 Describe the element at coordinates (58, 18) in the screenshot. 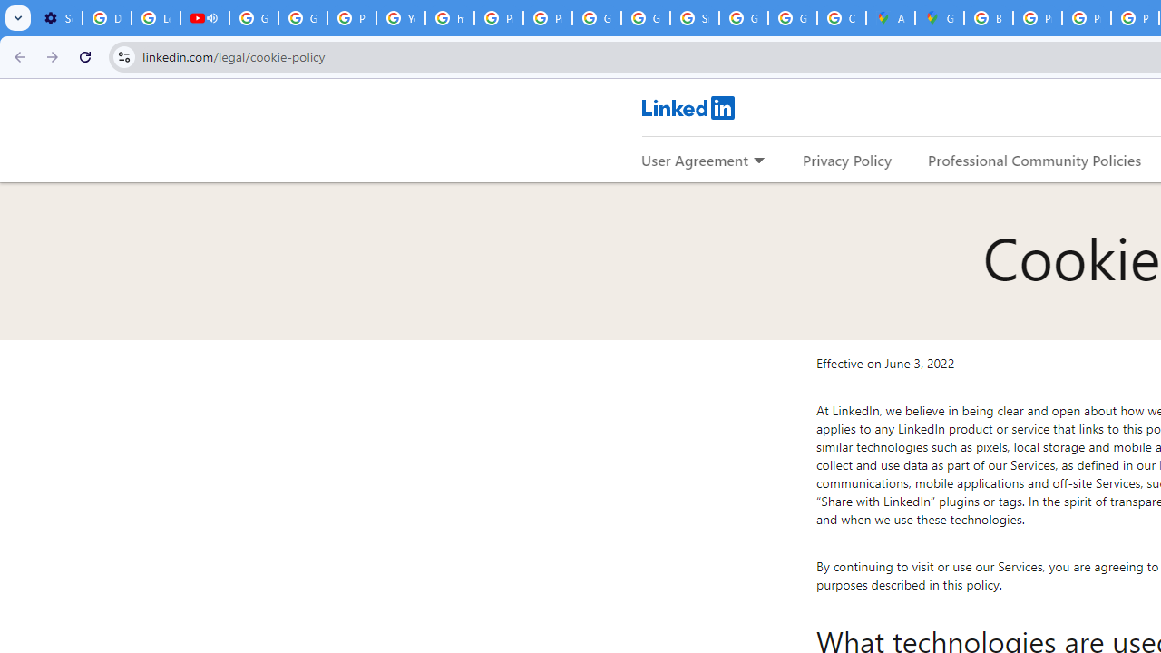

I see `Settings - Customize profile` at that location.